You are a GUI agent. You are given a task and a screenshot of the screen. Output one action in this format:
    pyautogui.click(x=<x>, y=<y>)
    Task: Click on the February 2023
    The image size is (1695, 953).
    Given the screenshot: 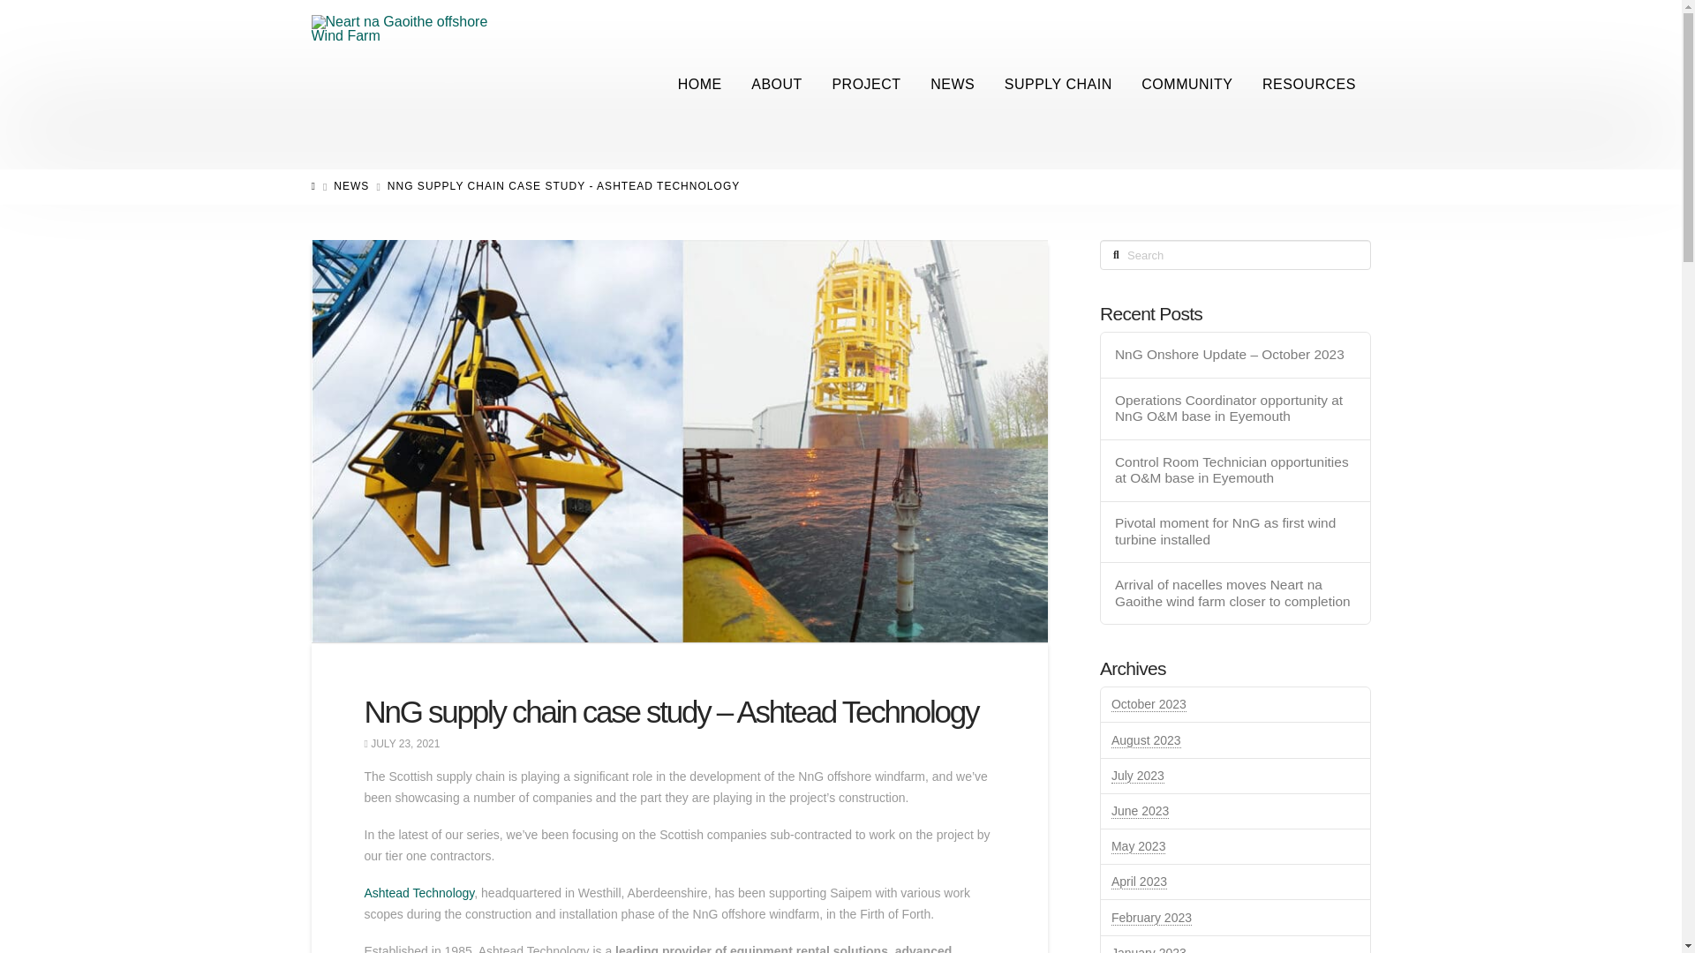 What is the action you would take?
    pyautogui.click(x=1151, y=918)
    